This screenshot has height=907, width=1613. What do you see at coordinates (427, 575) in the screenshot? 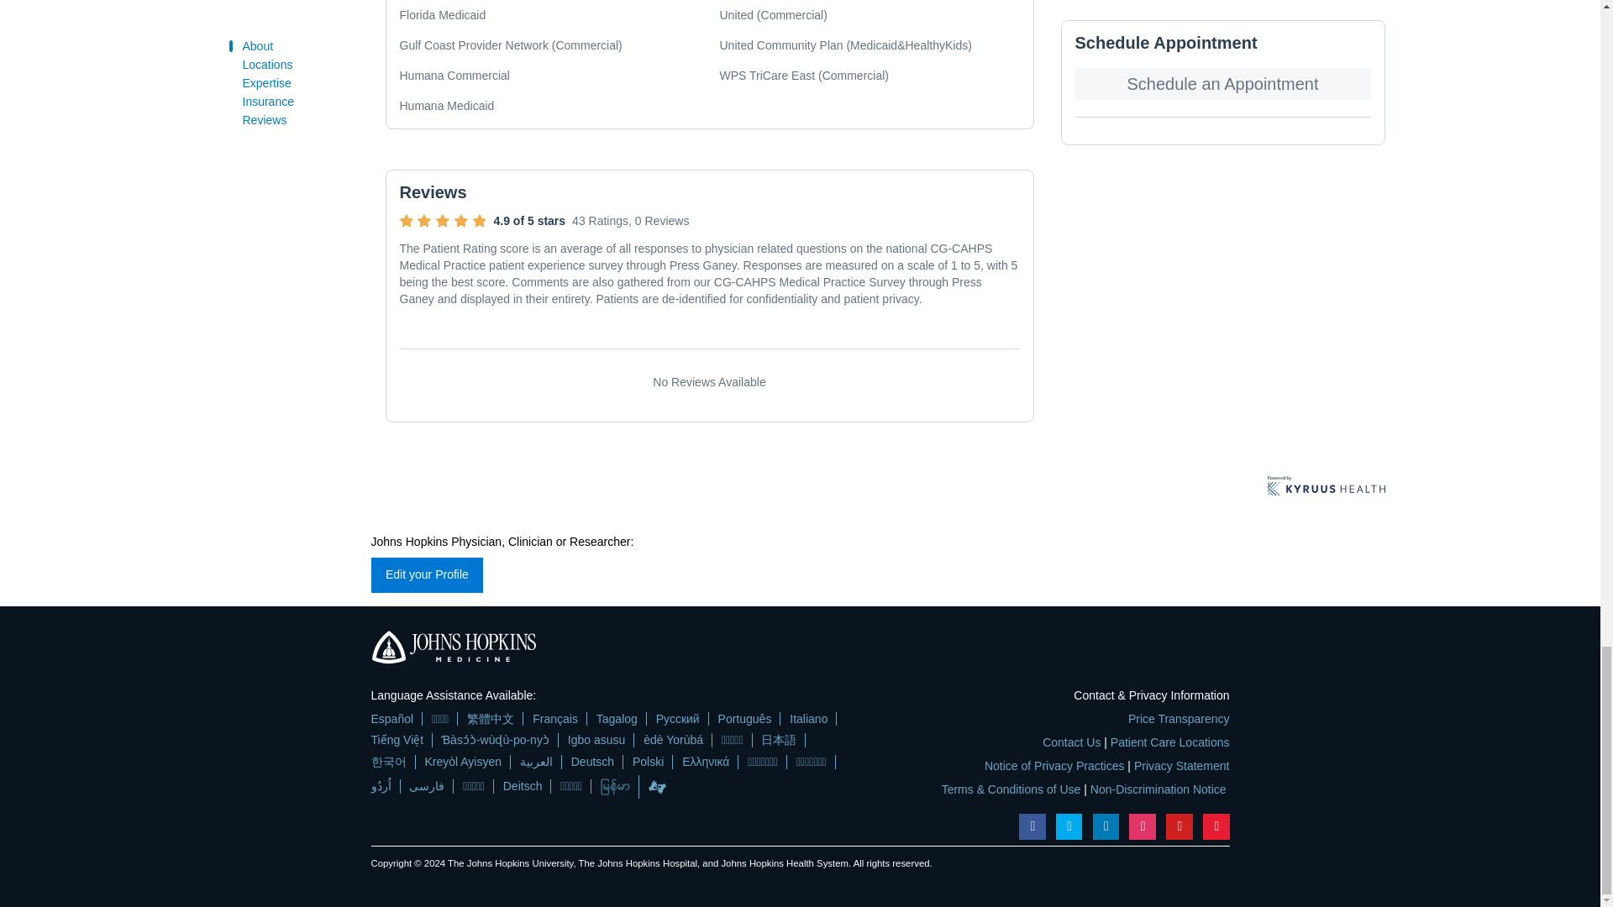
I see `Edit your Profile` at bounding box center [427, 575].